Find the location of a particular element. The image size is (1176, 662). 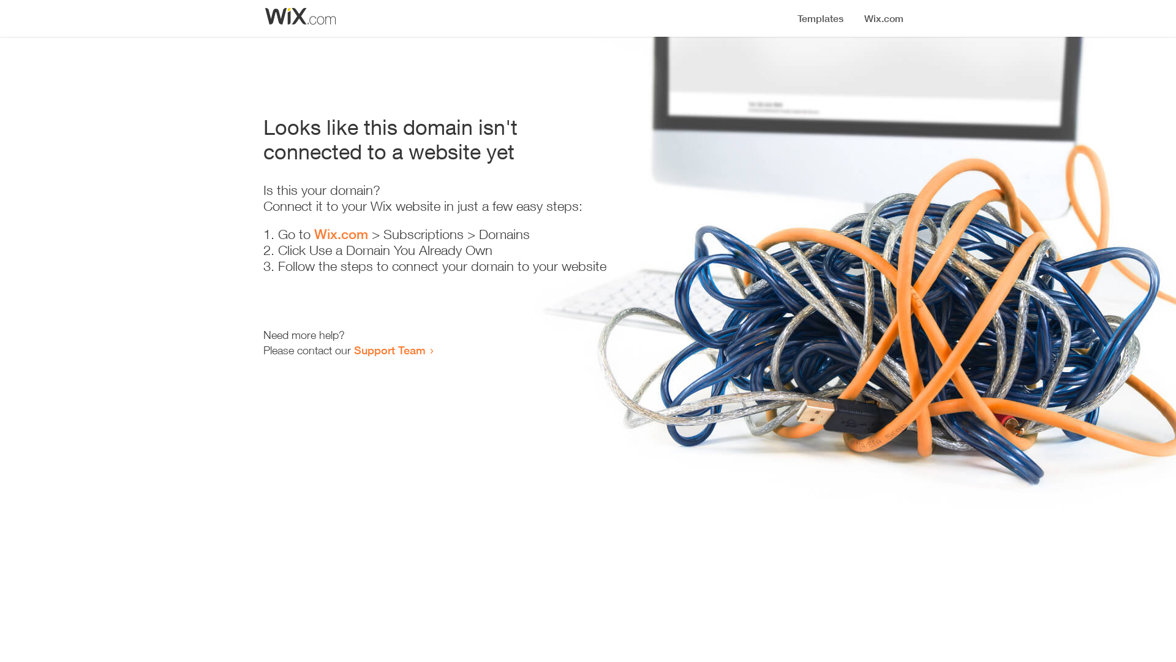

Wix.com is located at coordinates (341, 234).